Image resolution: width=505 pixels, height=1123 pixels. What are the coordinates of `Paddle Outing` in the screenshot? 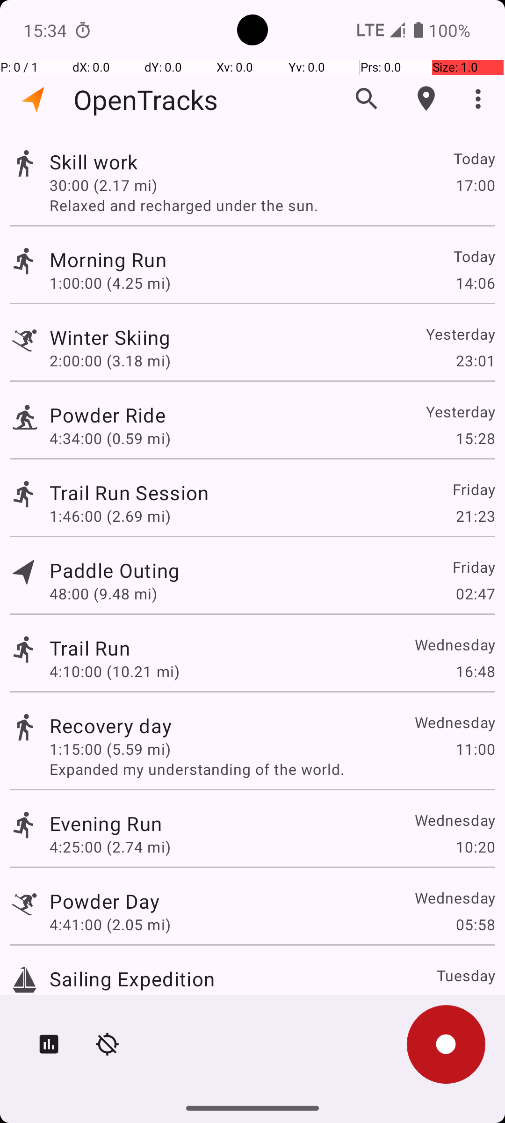 It's located at (114, 570).